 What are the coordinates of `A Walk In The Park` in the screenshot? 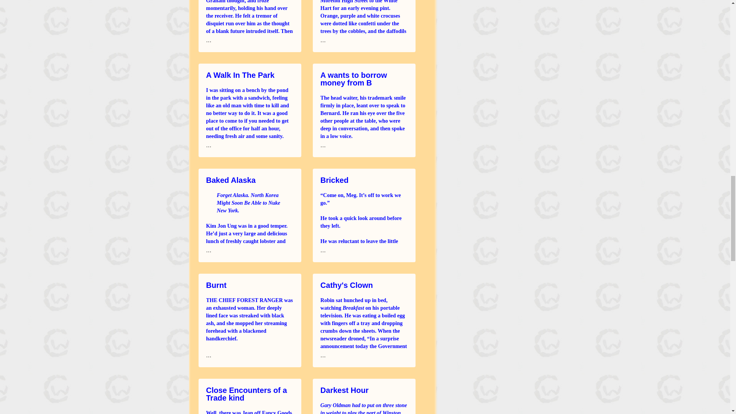 It's located at (240, 74).